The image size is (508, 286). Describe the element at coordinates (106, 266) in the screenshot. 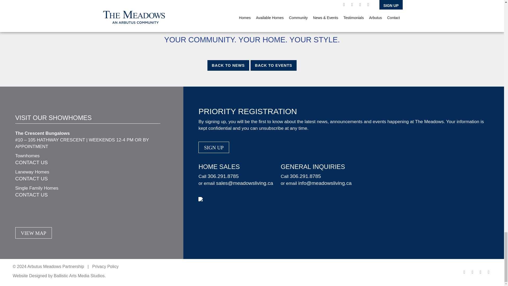

I see `Privacy Policy` at that location.